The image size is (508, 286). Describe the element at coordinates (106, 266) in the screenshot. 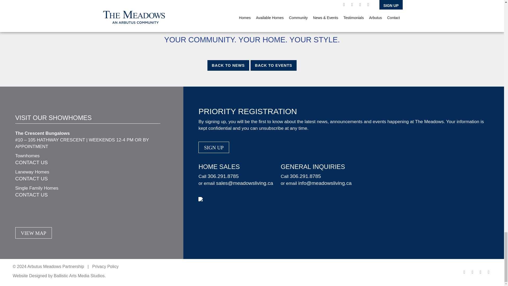

I see `Privacy Policy` at that location.